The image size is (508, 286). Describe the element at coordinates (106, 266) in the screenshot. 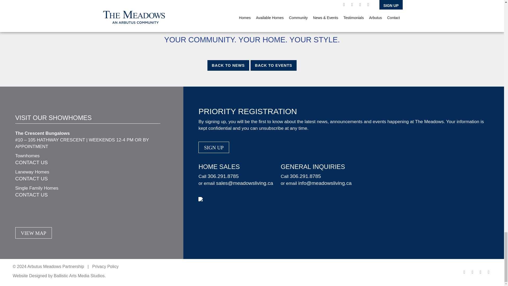

I see `Privacy Policy` at that location.